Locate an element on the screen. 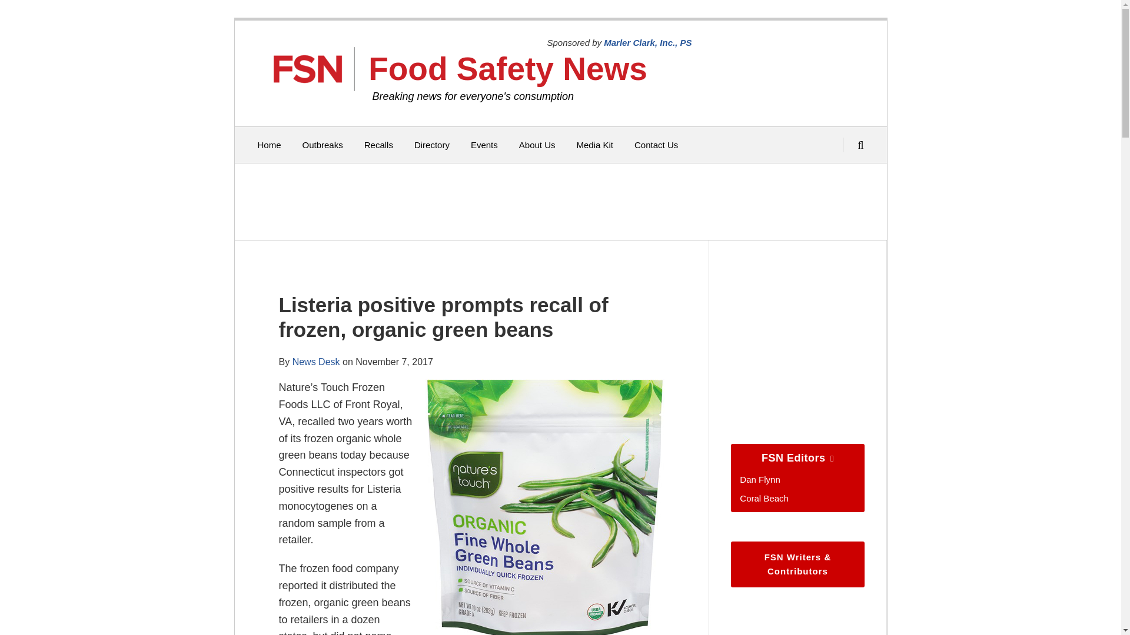  Food Safety News is located at coordinates (507, 68).